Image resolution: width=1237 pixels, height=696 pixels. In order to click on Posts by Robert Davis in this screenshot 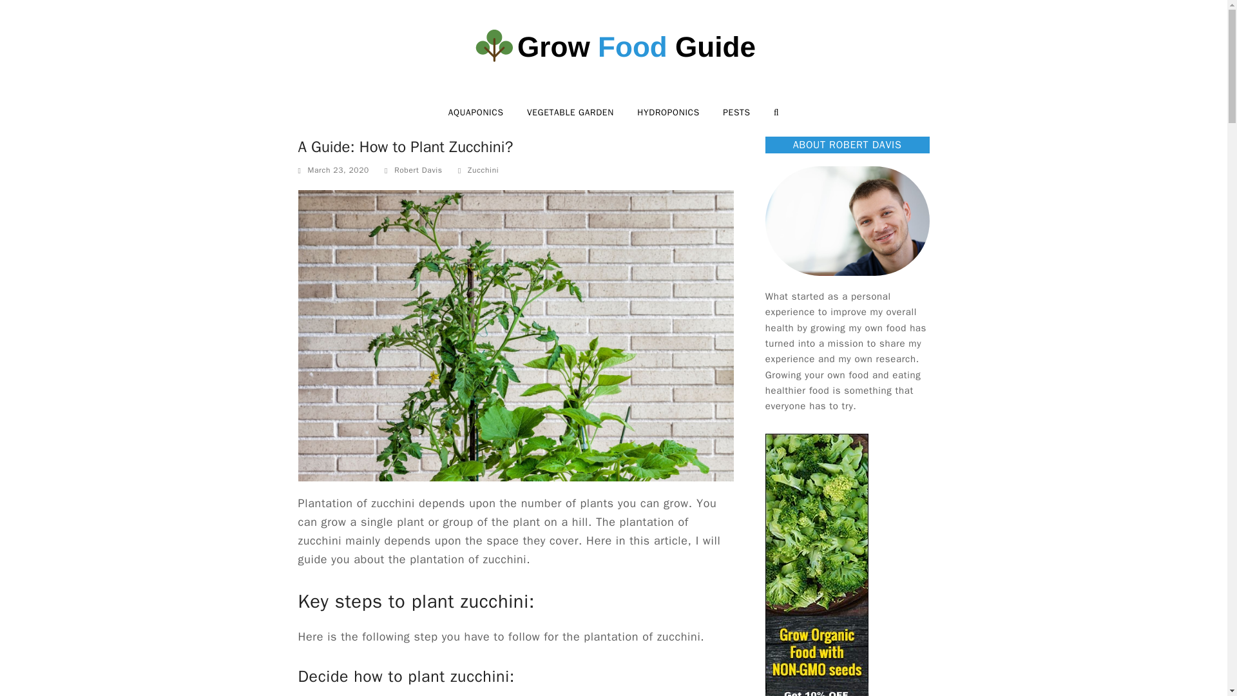, I will do `click(419, 170)`.